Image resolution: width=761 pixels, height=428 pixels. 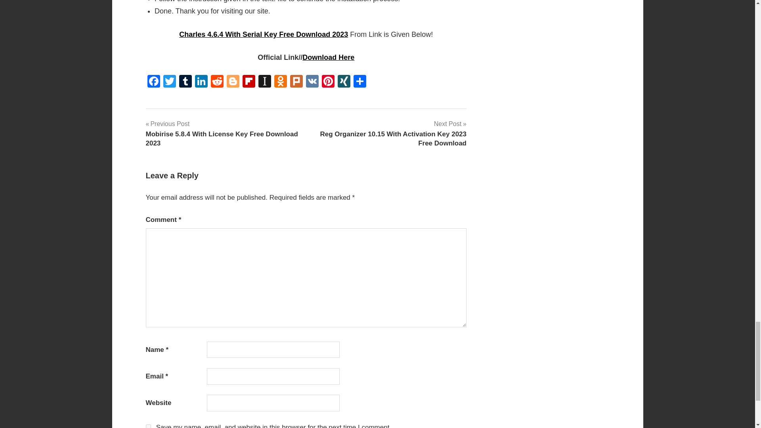 I want to click on Odnoklassniki, so click(x=280, y=82).